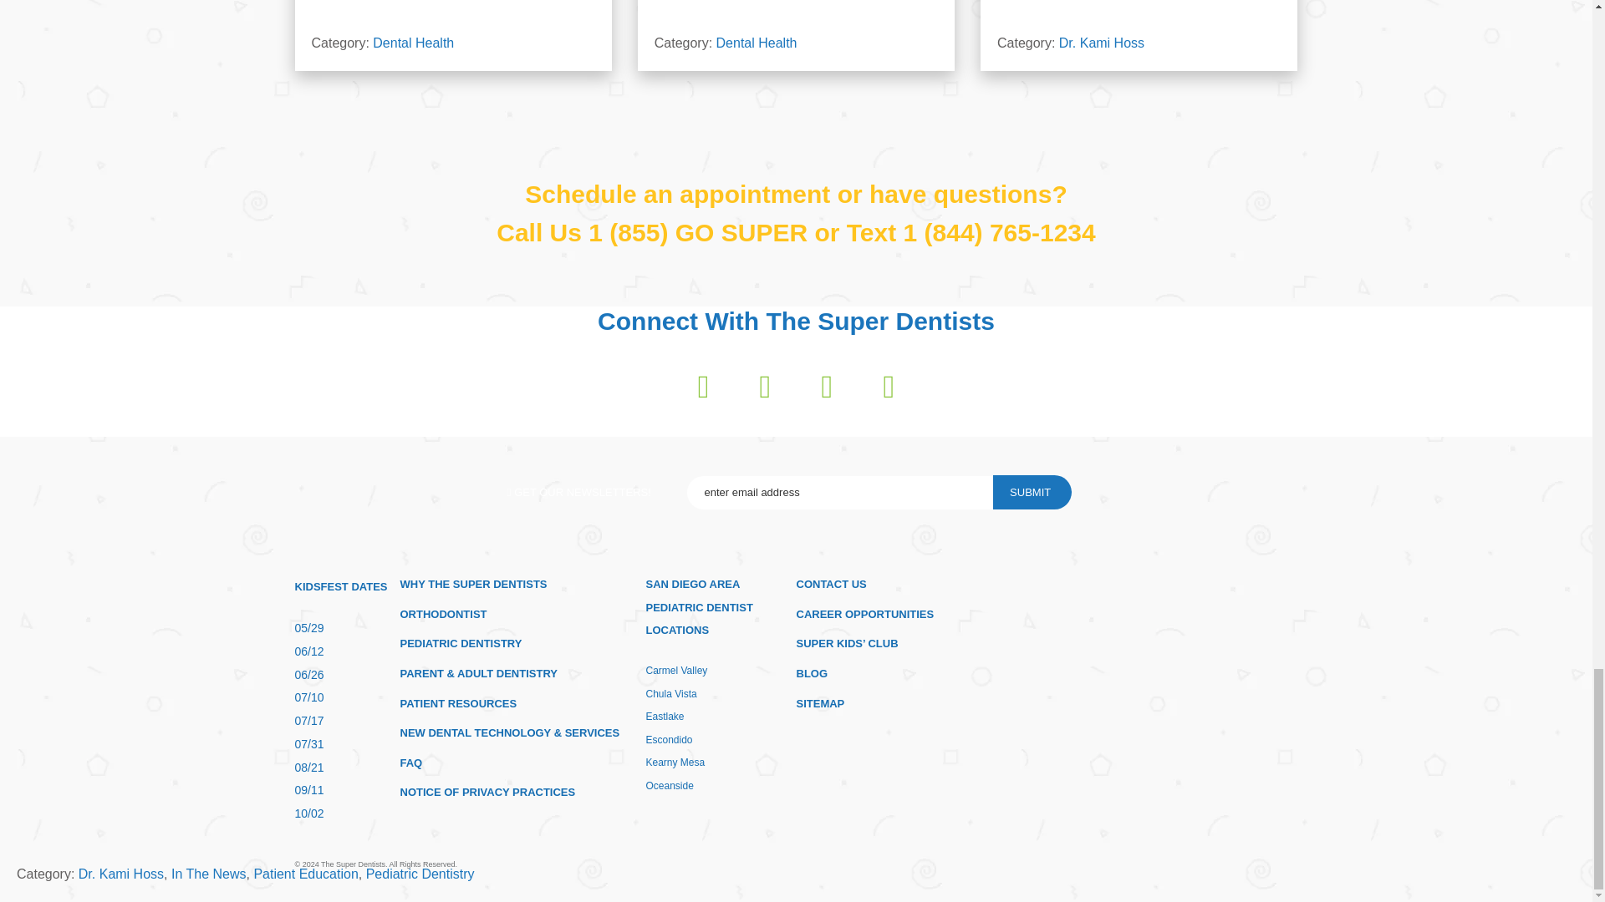 The width and height of the screenshot is (1605, 902). Describe the element at coordinates (757, 43) in the screenshot. I see `Dental Health` at that location.